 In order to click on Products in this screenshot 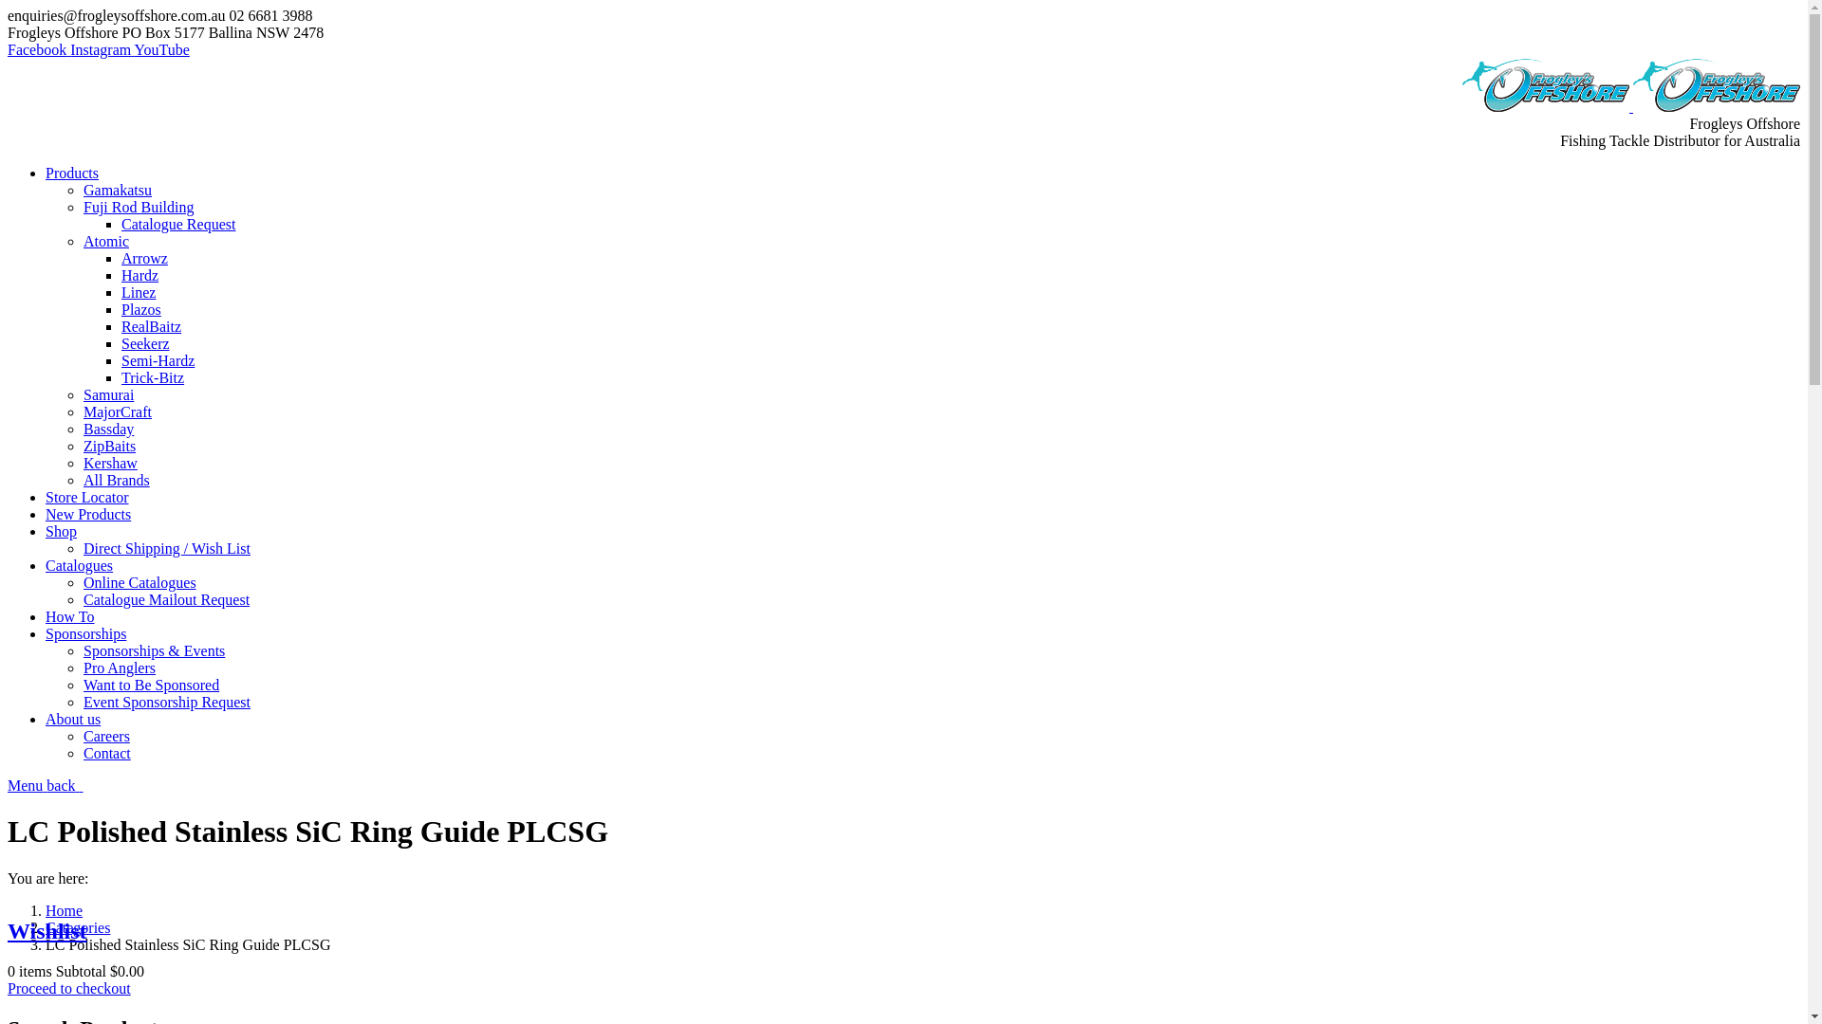, I will do `click(72, 173)`.